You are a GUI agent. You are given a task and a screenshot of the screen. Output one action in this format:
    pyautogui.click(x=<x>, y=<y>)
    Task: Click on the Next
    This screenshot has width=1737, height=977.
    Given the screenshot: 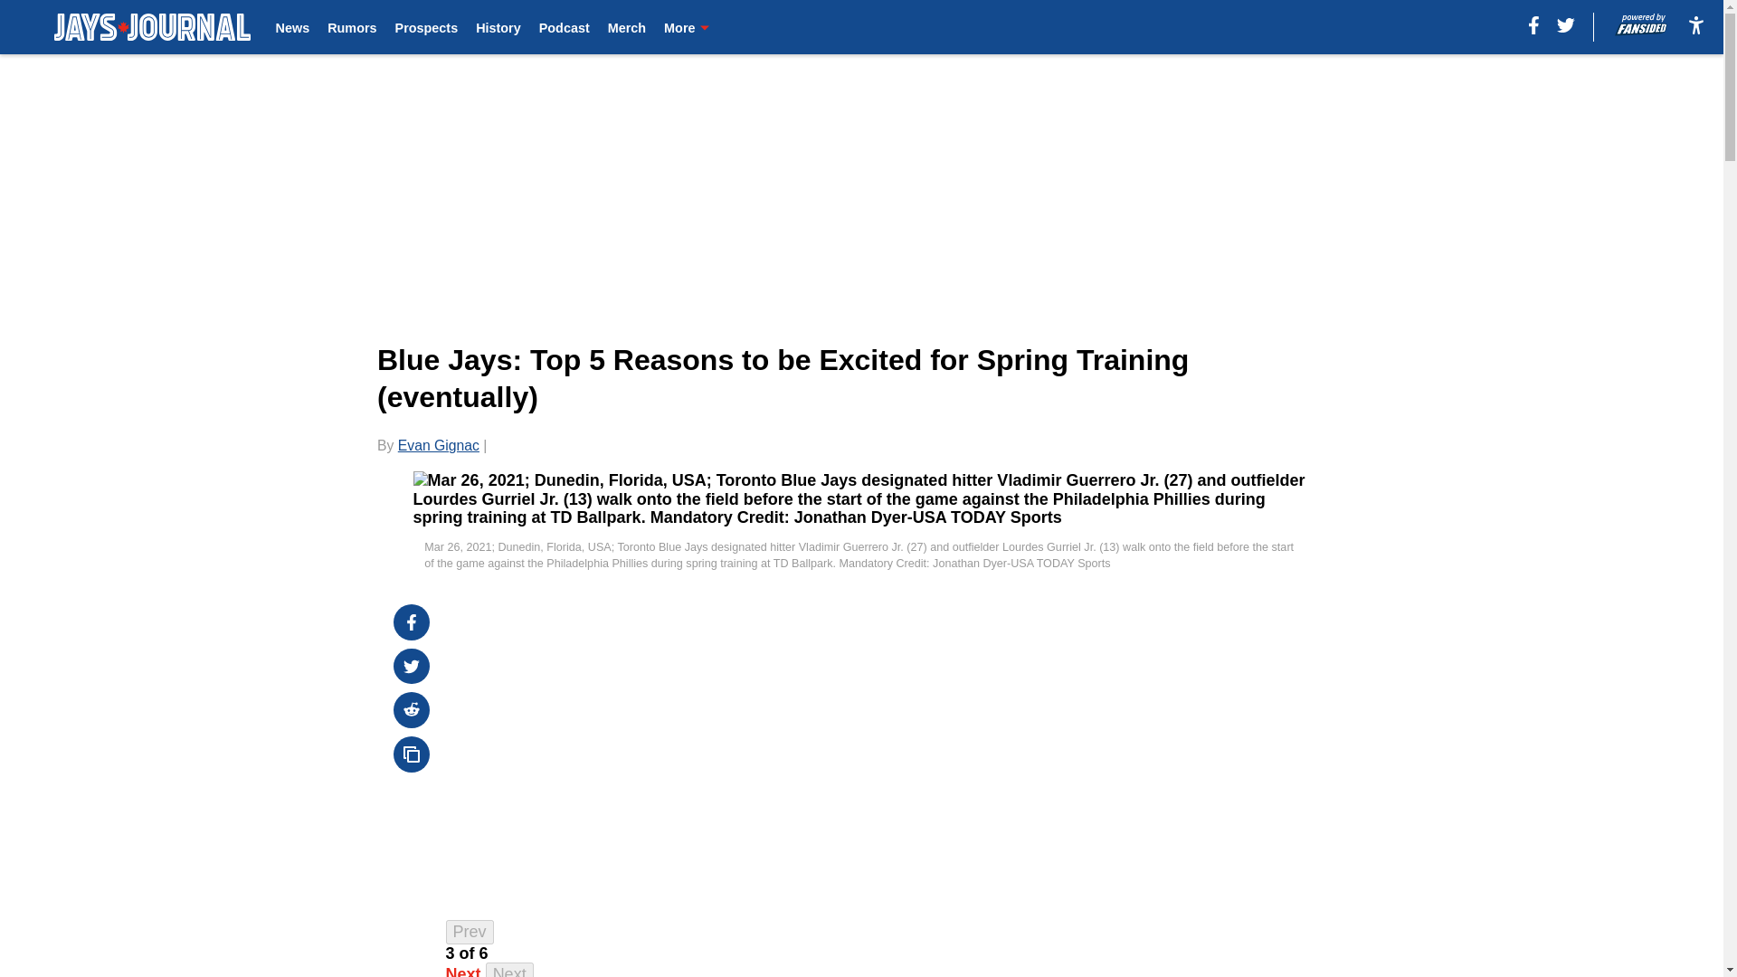 What is the action you would take?
    pyautogui.click(x=509, y=970)
    